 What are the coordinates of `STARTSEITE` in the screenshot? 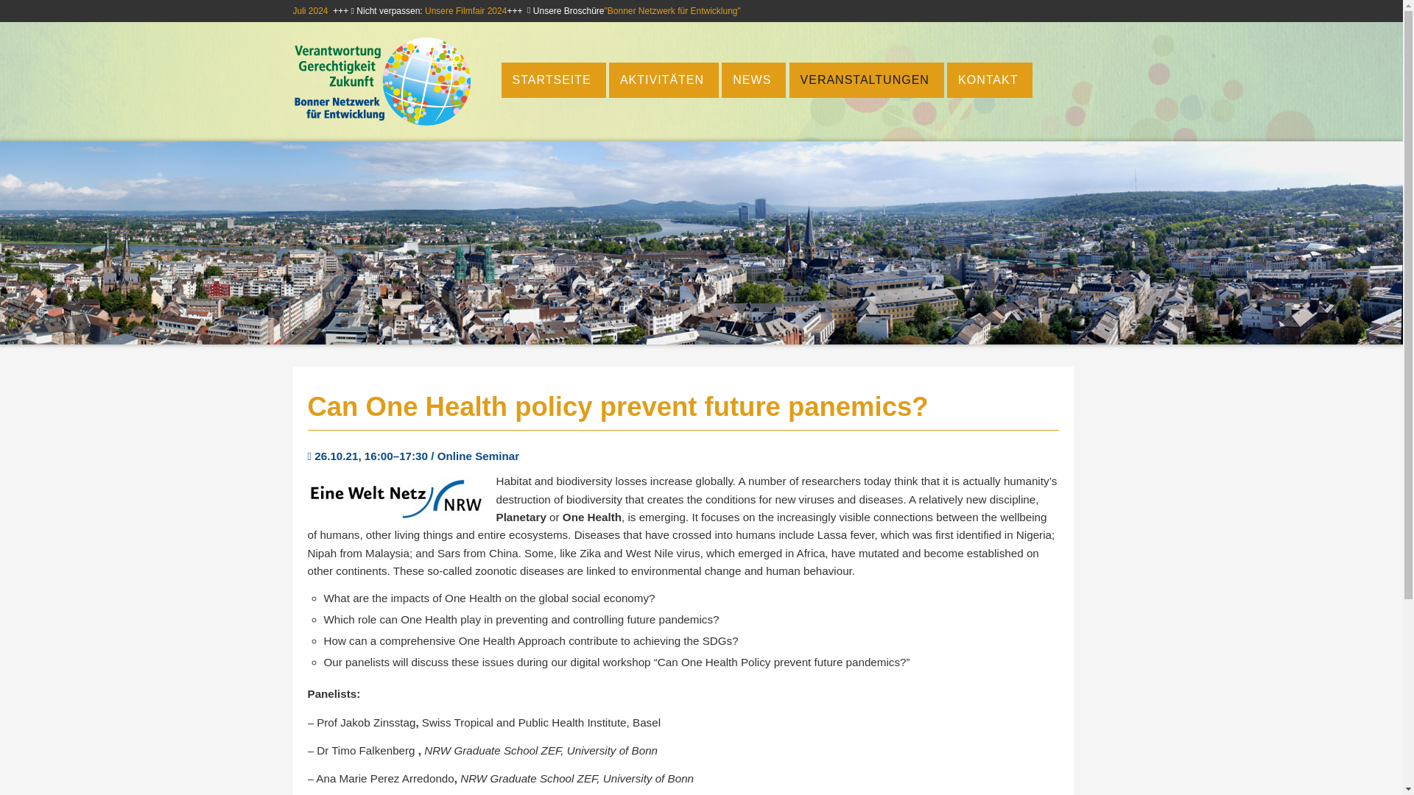 It's located at (552, 79).